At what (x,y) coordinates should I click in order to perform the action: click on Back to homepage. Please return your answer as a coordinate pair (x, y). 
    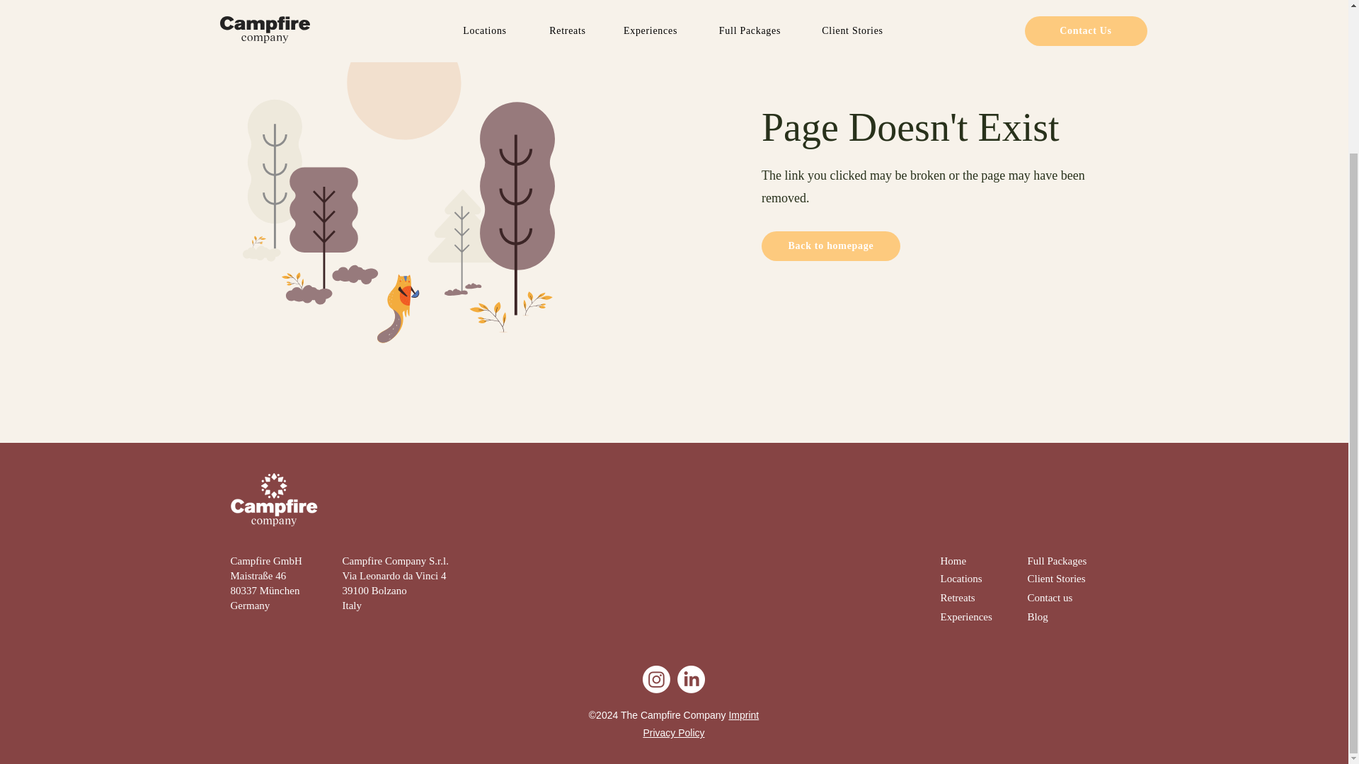
    Looking at the image, I should click on (830, 246).